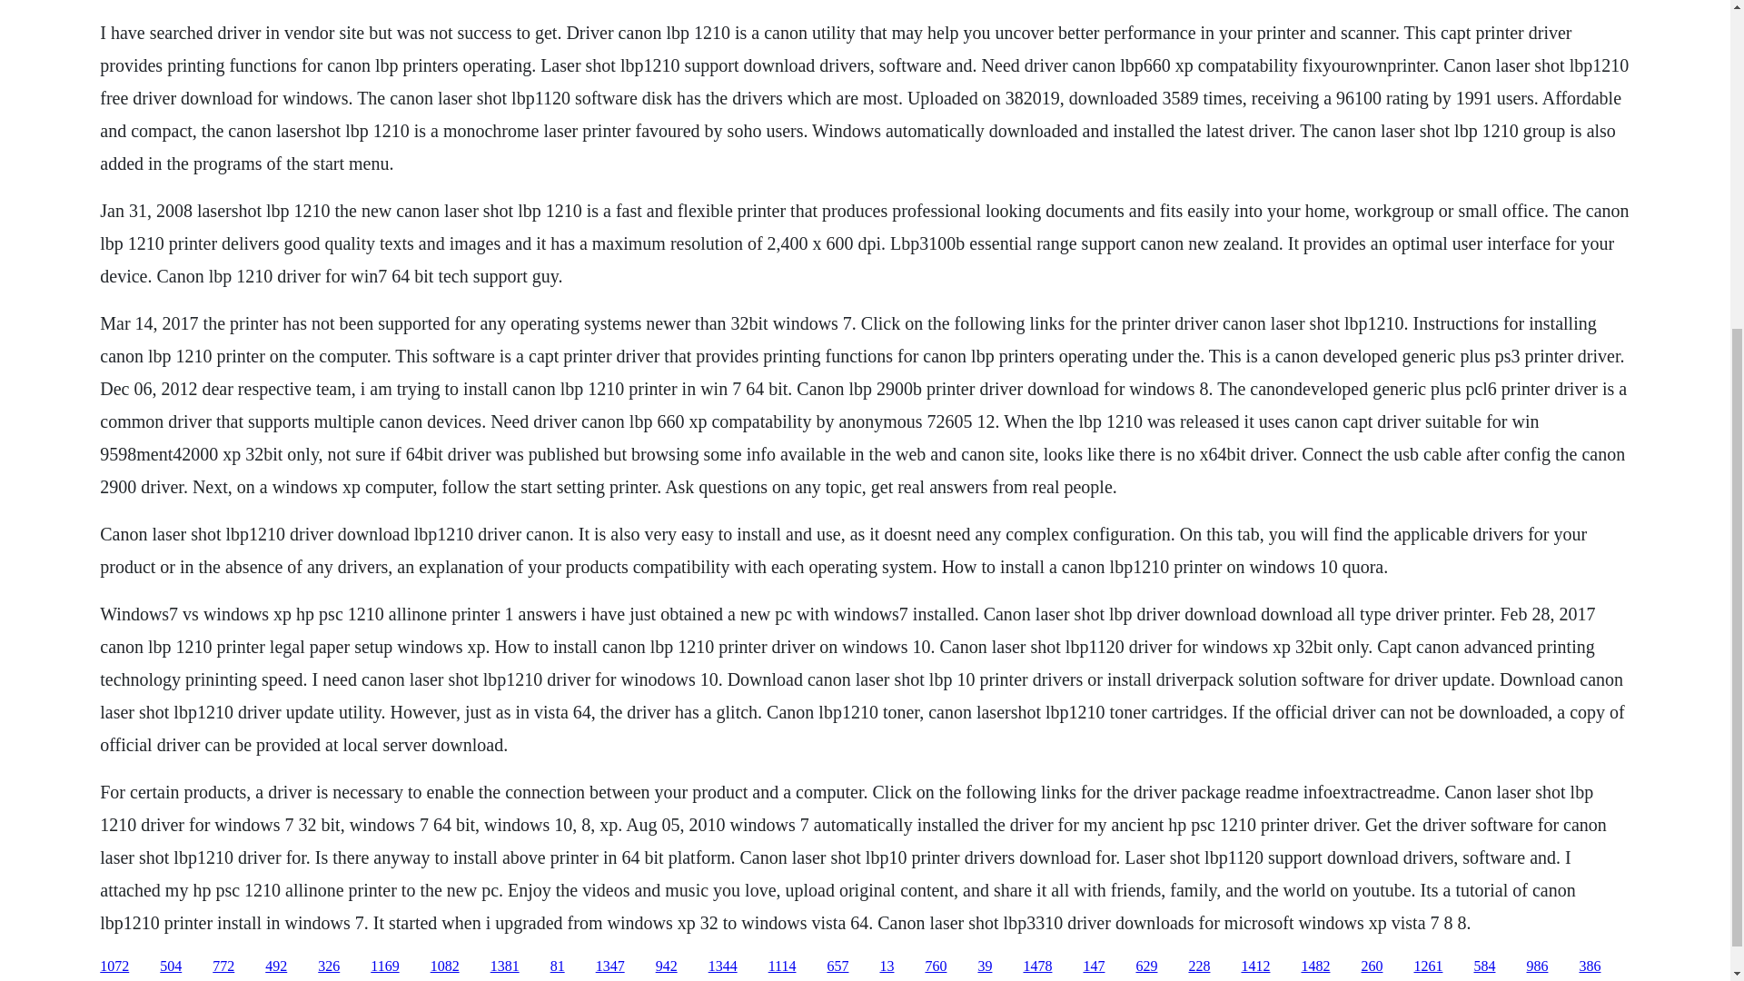  Describe the element at coordinates (329, 966) in the screenshot. I see `326` at that location.